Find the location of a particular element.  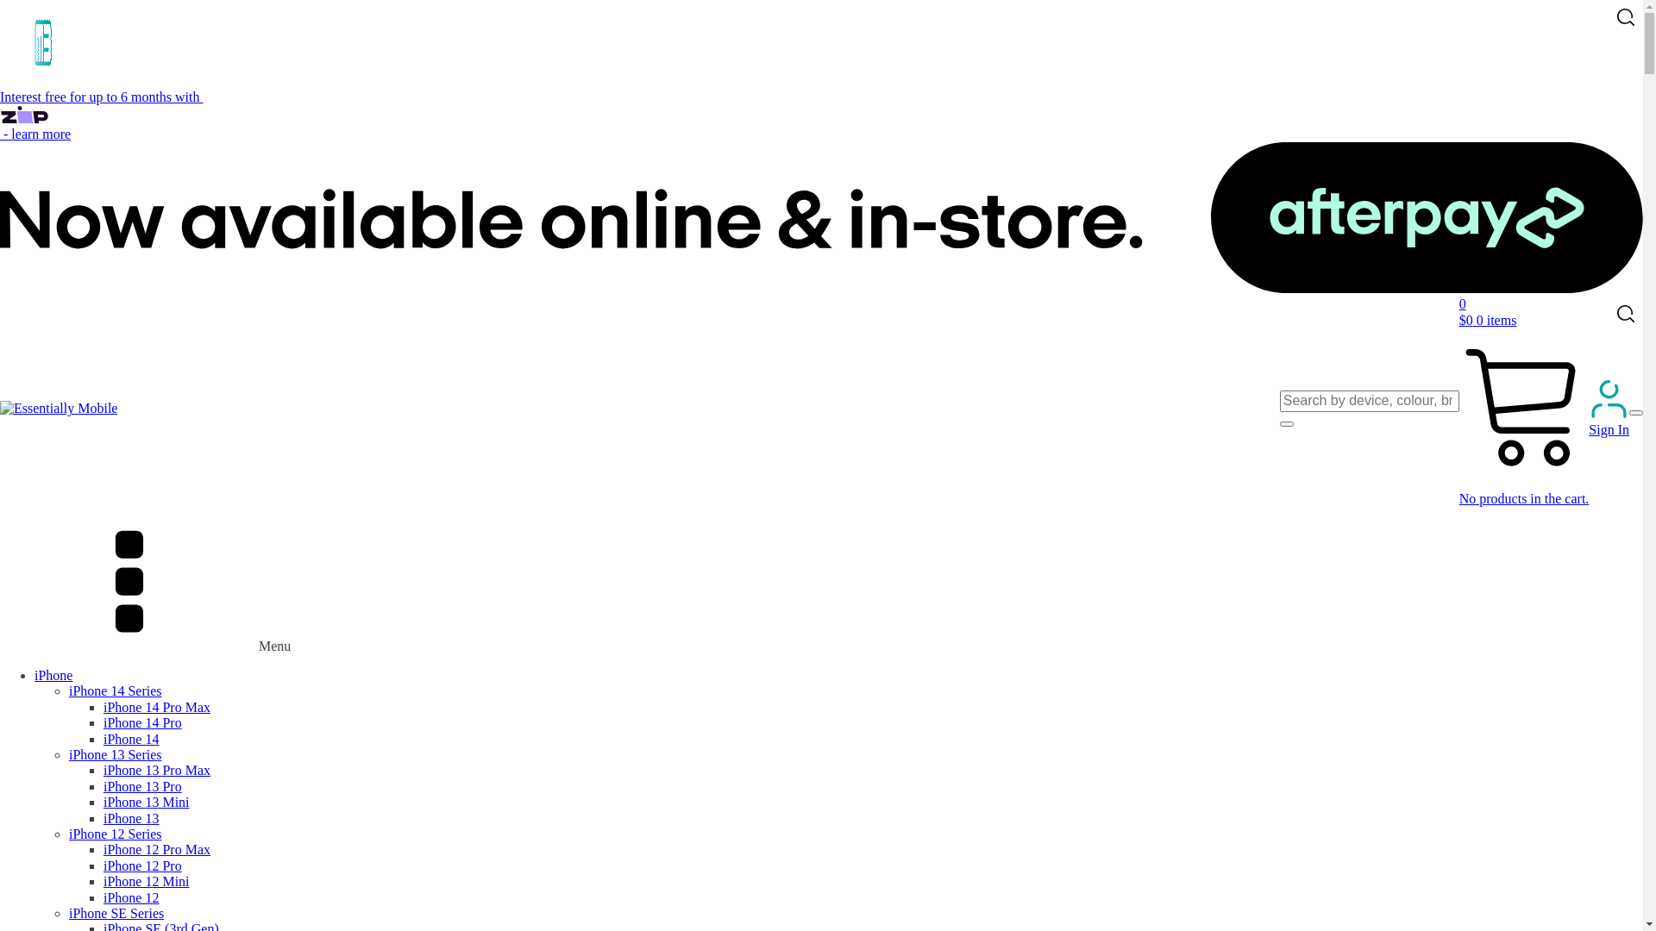

iPhone is located at coordinates (53, 676).